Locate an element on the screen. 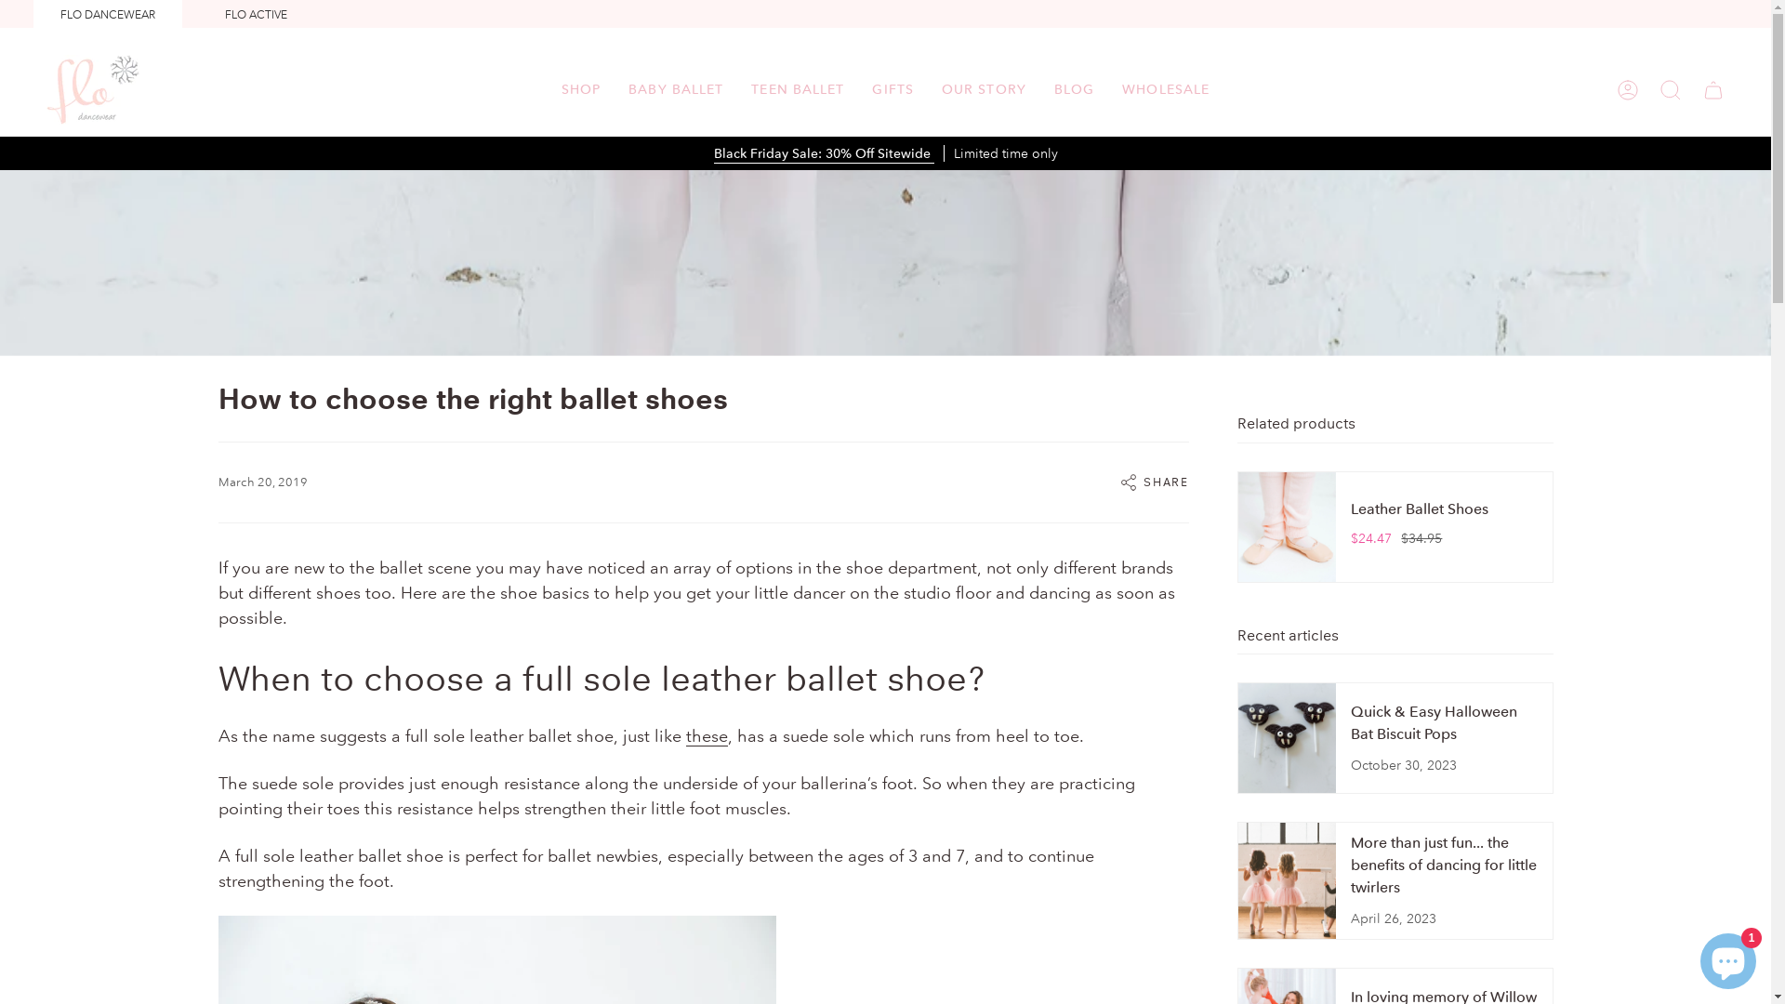  FLO ACTIVE is located at coordinates (257, 15).